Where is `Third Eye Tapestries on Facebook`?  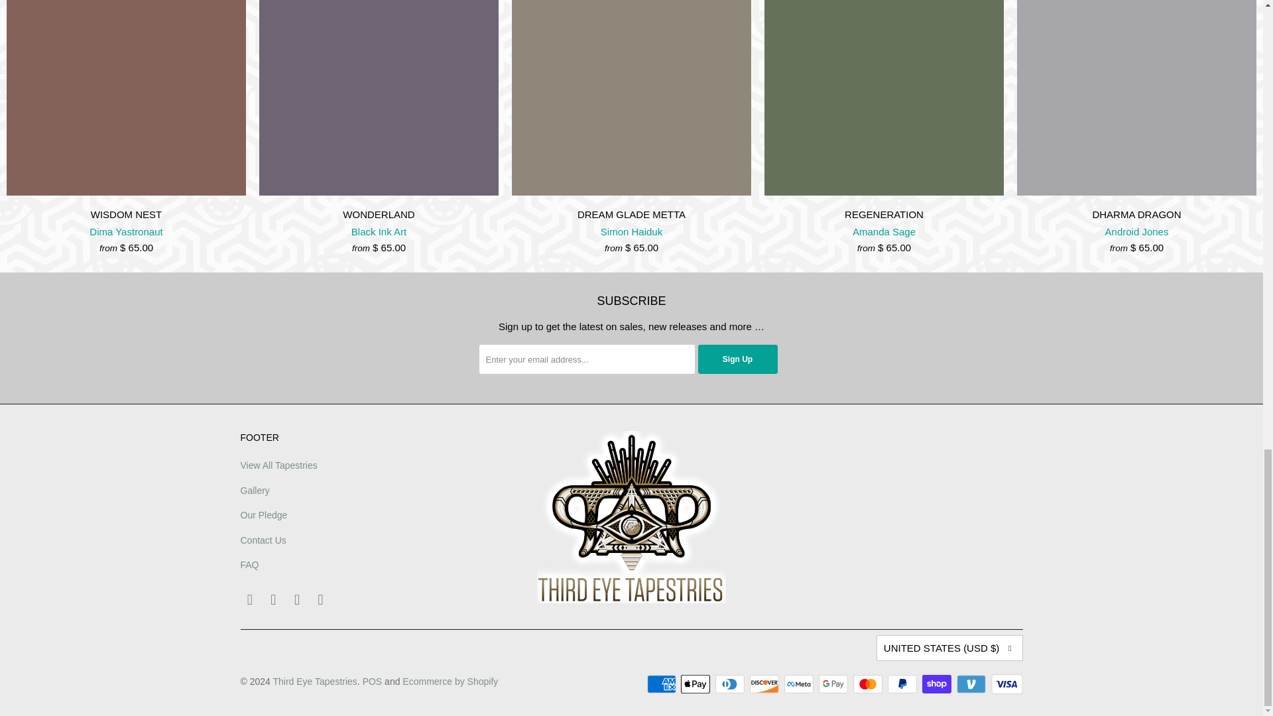 Third Eye Tapestries on Facebook is located at coordinates (273, 599).